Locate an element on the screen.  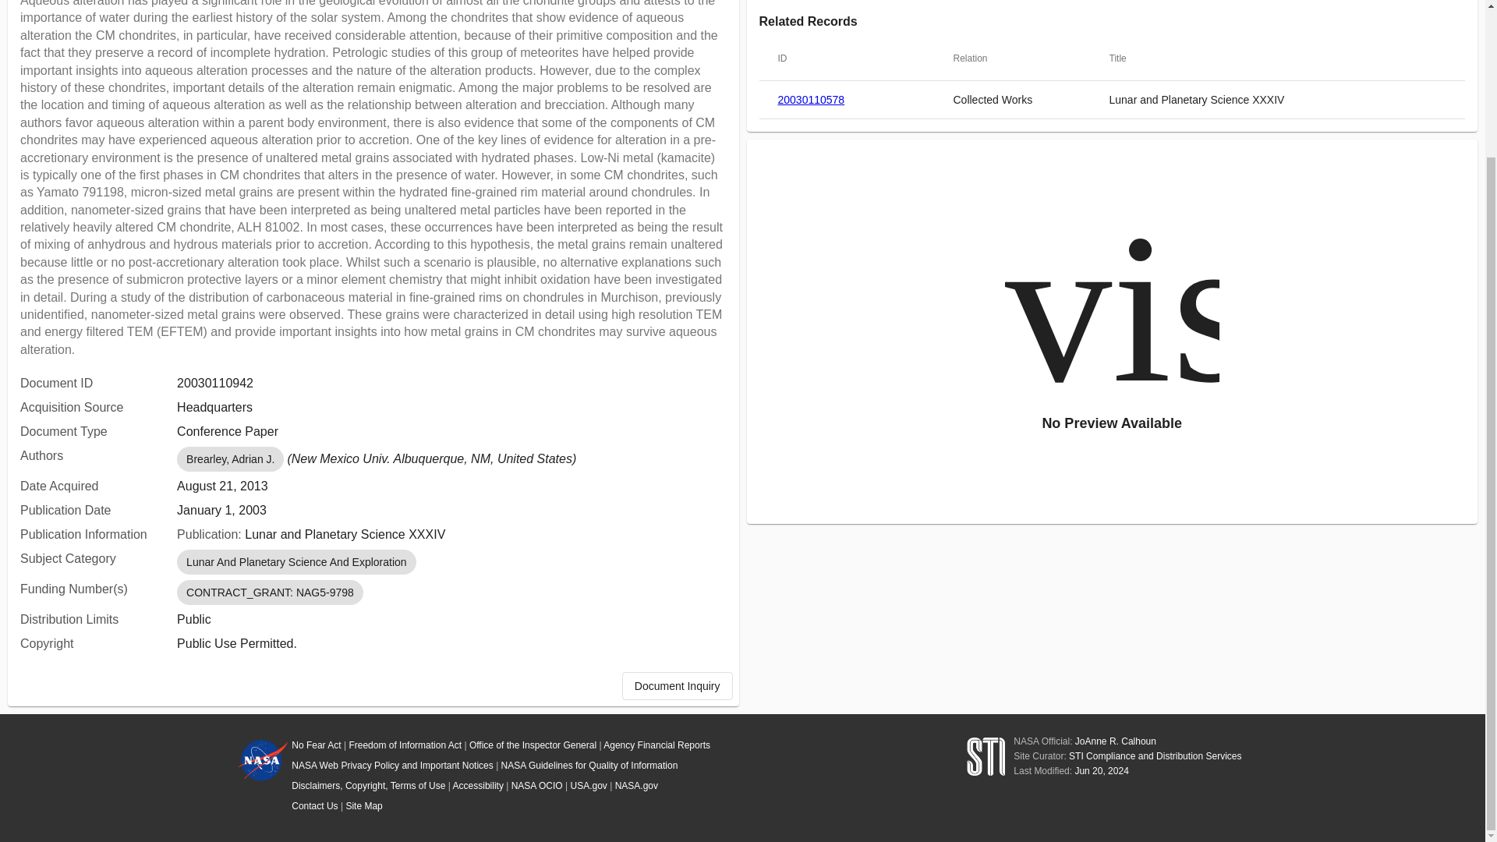
NASA Web Privacy Policy and Important Notices is located at coordinates (393, 766).